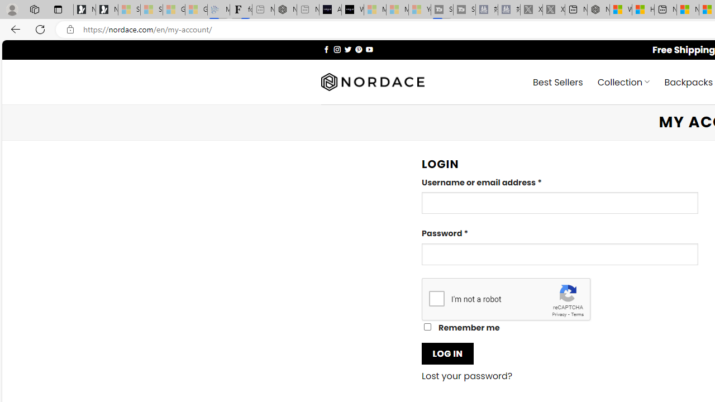 The height and width of the screenshot is (402, 715). What do you see at coordinates (665, 10) in the screenshot?
I see `New tab` at bounding box center [665, 10].